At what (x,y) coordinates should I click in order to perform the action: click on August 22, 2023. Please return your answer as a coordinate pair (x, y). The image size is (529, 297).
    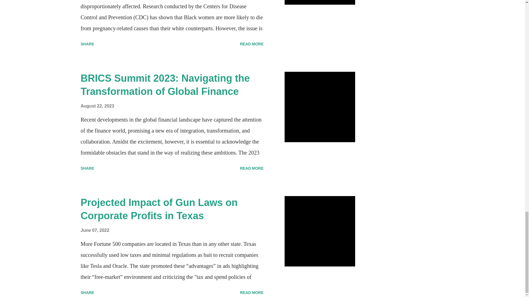
    Looking at the image, I should click on (97, 106).